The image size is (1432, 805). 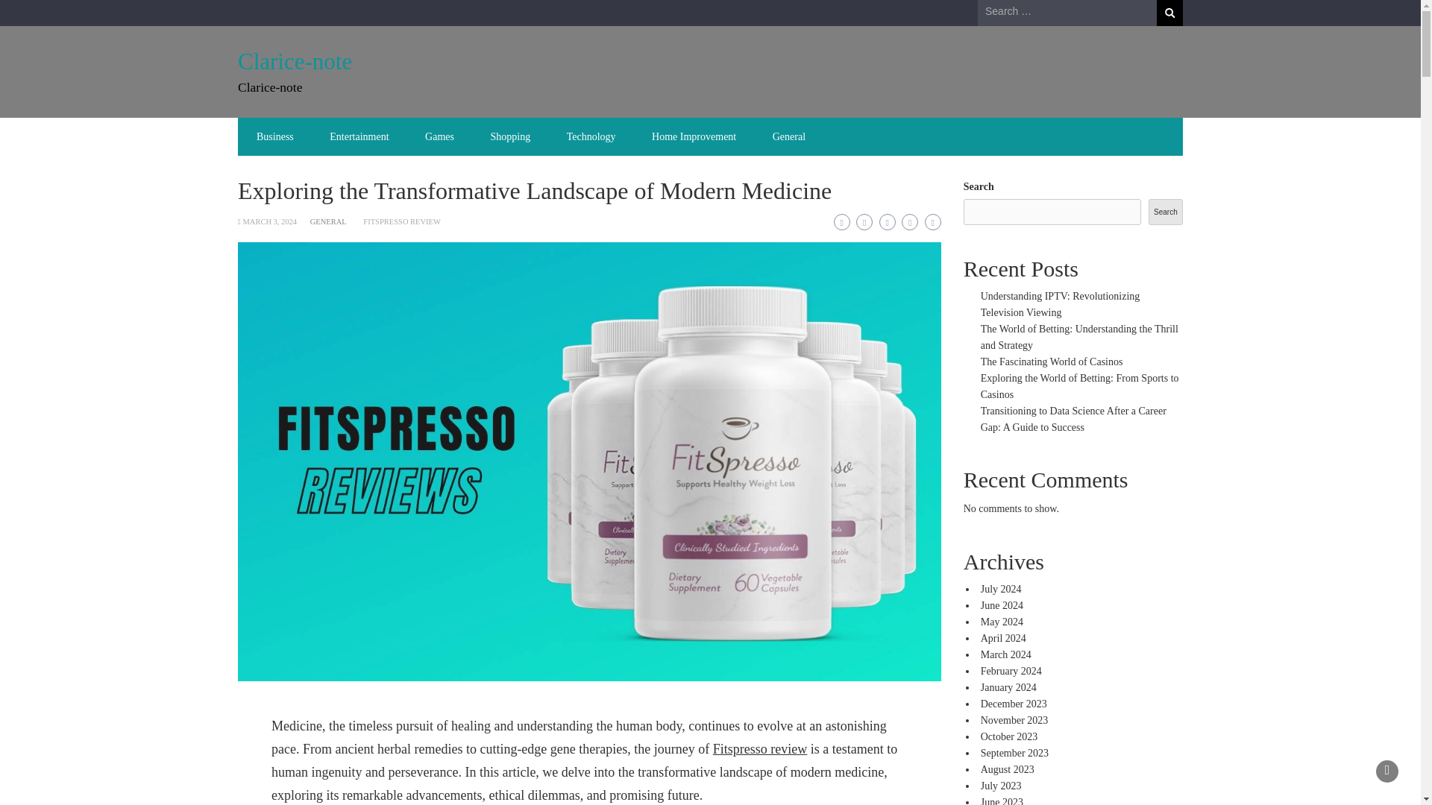 I want to click on Home Improvement, so click(x=694, y=136).